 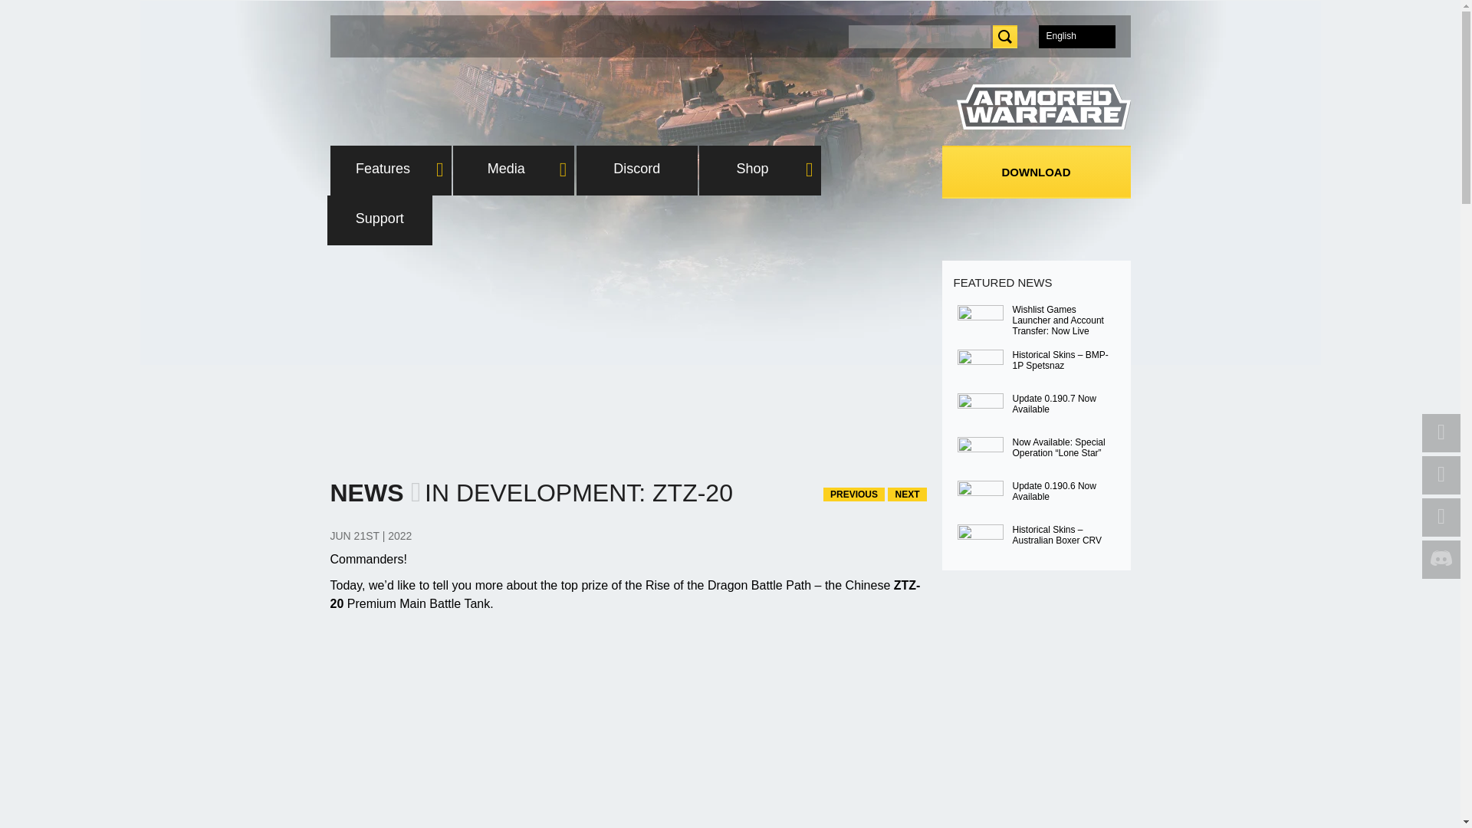 What do you see at coordinates (1043, 107) in the screenshot?
I see `Armored Warfare` at bounding box center [1043, 107].